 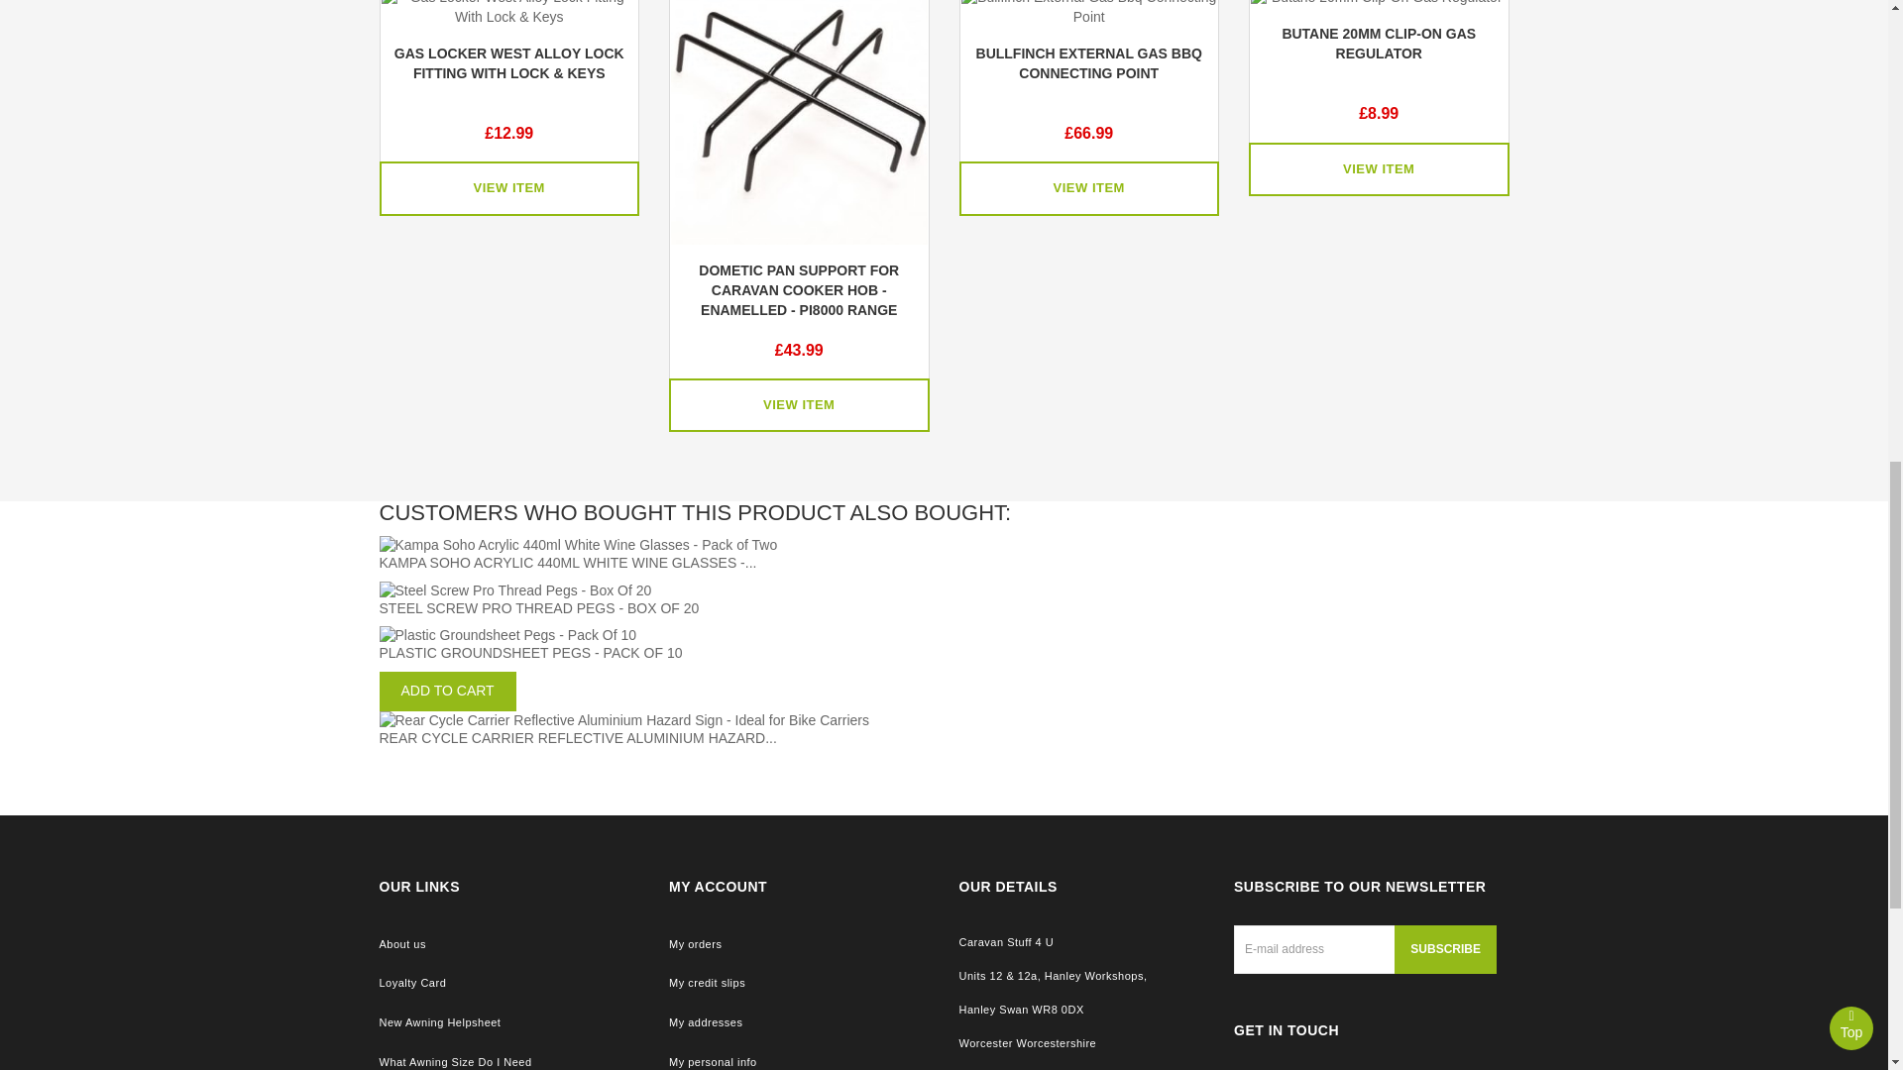 What do you see at coordinates (799, 406) in the screenshot?
I see `View` at bounding box center [799, 406].